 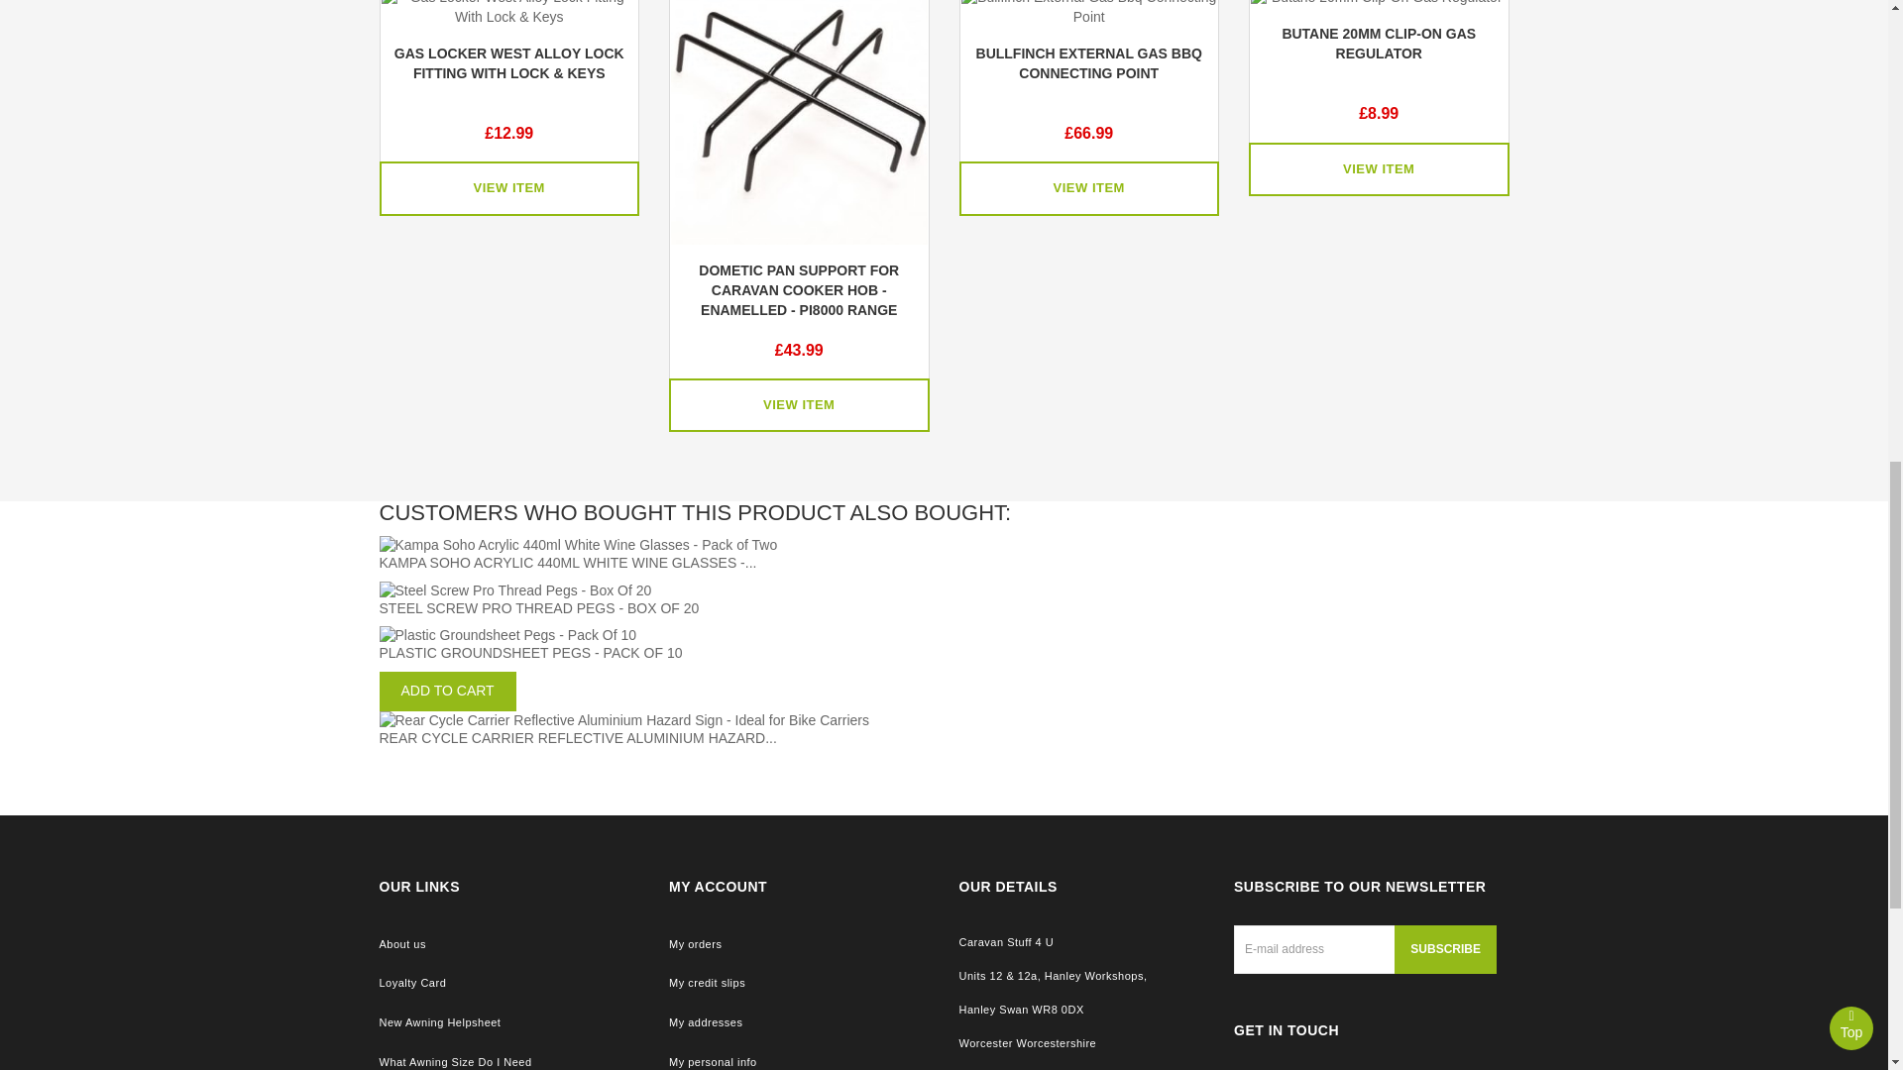 What do you see at coordinates (799, 406) in the screenshot?
I see `View` at bounding box center [799, 406].